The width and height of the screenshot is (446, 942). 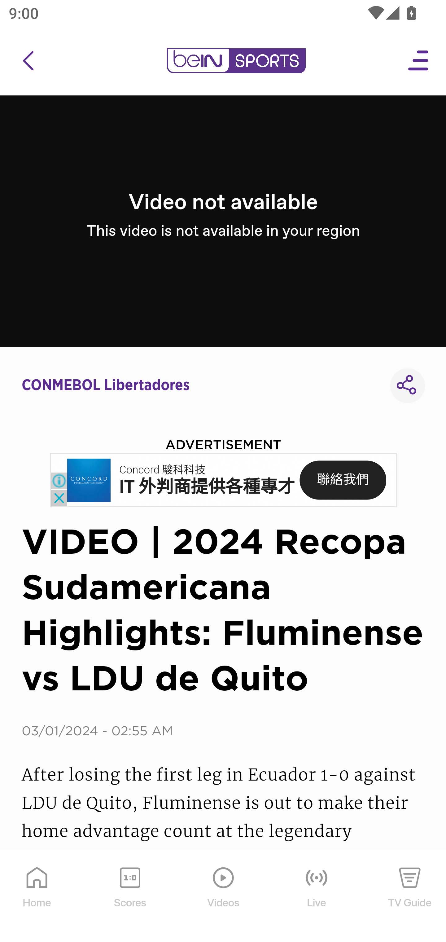 What do you see at coordinates (410, 896) in the screenshot?
I see `TV Guide TV Guide Icon TV Guide` at bounding box center [410, 896].